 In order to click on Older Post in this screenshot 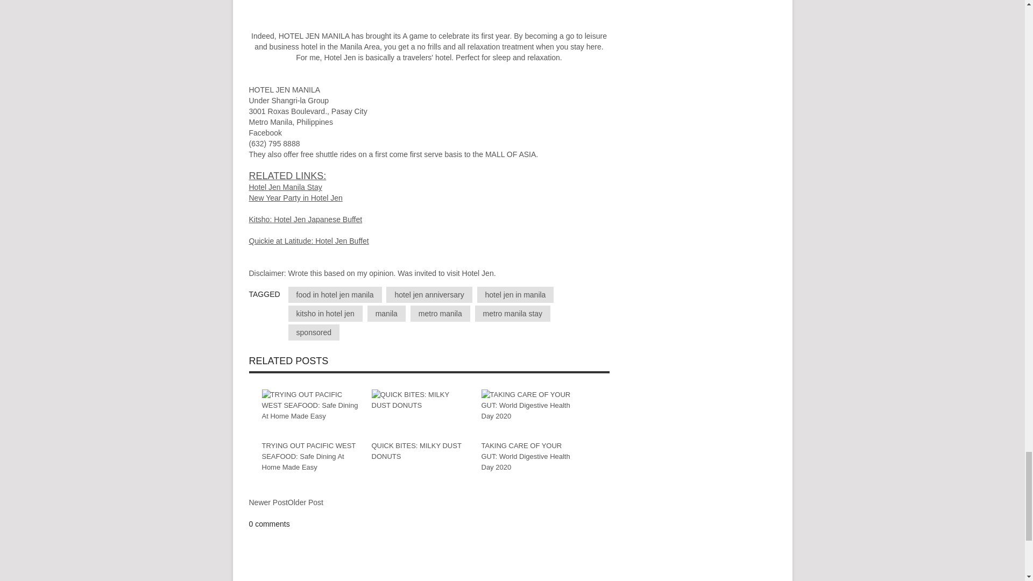, I will do `click(306, 502)`.